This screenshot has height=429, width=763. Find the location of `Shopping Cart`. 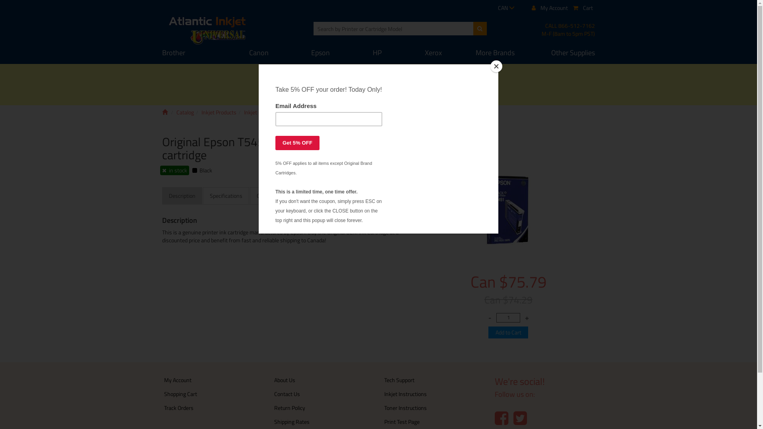

Shopping Cart is located at coordinates (180, 394).